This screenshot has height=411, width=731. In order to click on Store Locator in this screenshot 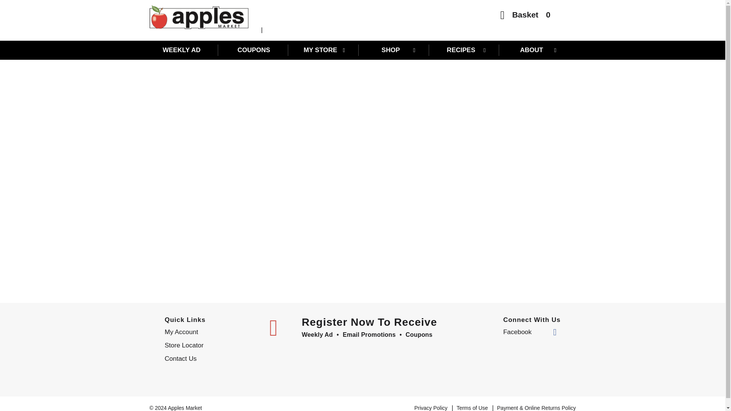, I will do `click(211, 346)`.